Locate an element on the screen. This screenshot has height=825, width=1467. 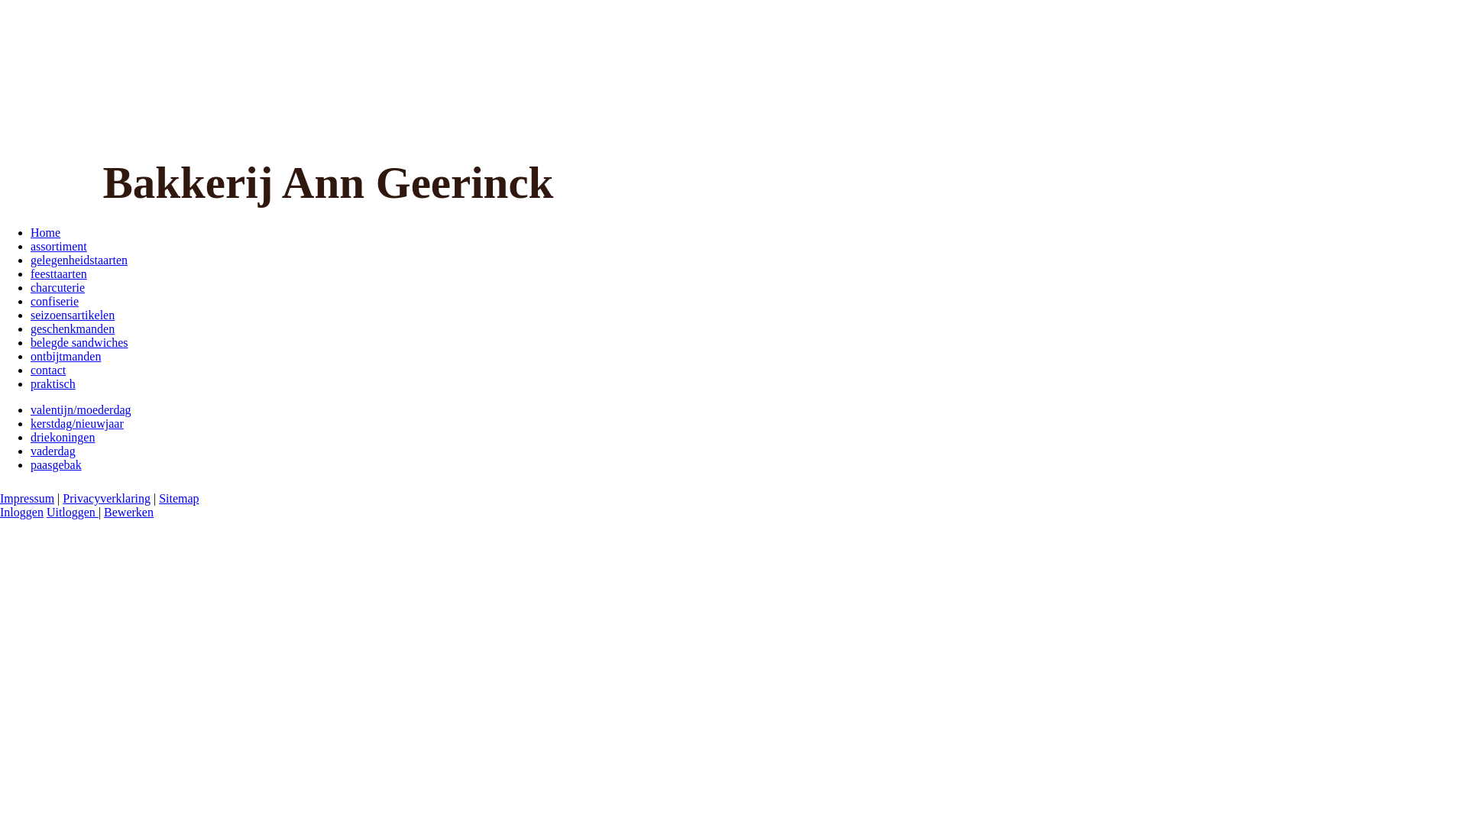
belegde sandwiches is located at coordinates (79, 342).